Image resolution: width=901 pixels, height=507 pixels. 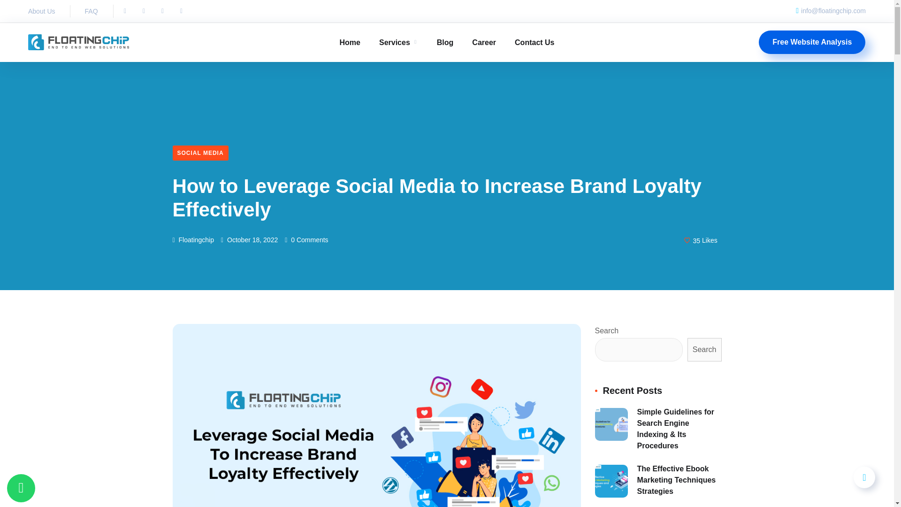 What do you see at coordinates (41, 11) in the screenshot?
I see `About Us` at bounding box center [41, 11].